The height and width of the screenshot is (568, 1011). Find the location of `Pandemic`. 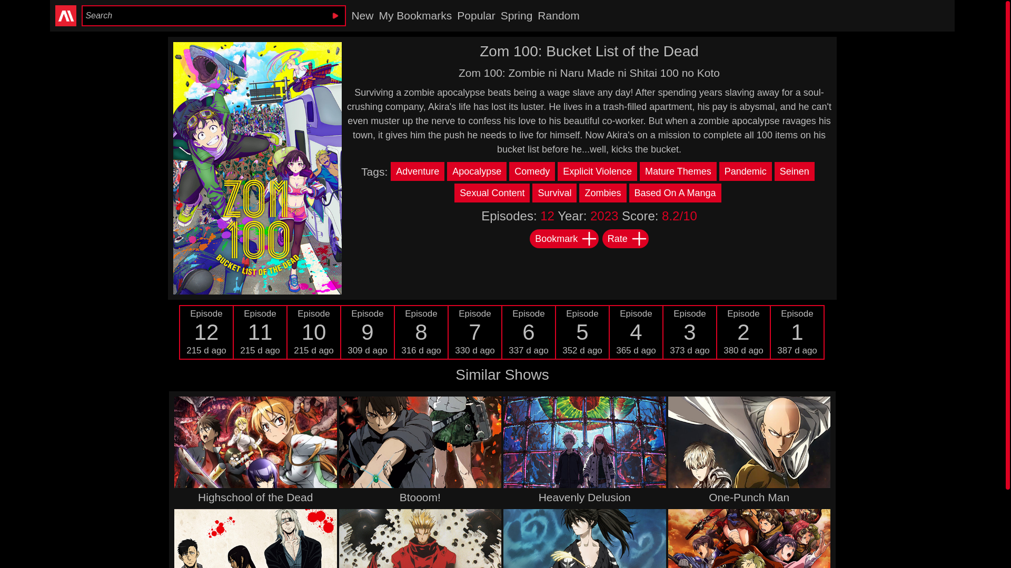

Pandemic is located at coordinates (529, 331).